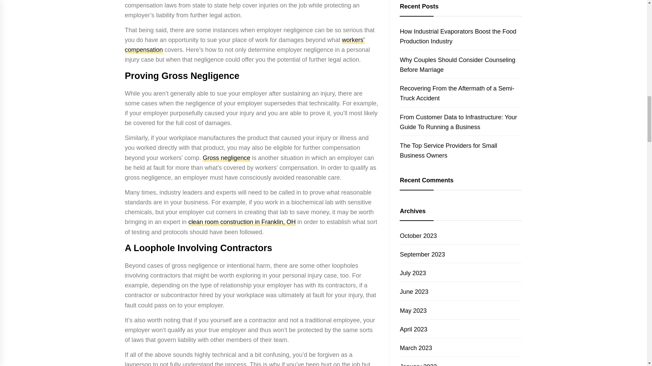 This screenshot has height=366, width=652. What do you see at coordinates (457, 93) in the screenshot?
I see `Recovering From the Aftermath of a Semi-Truck Accident` at bounding box center [457, 93].